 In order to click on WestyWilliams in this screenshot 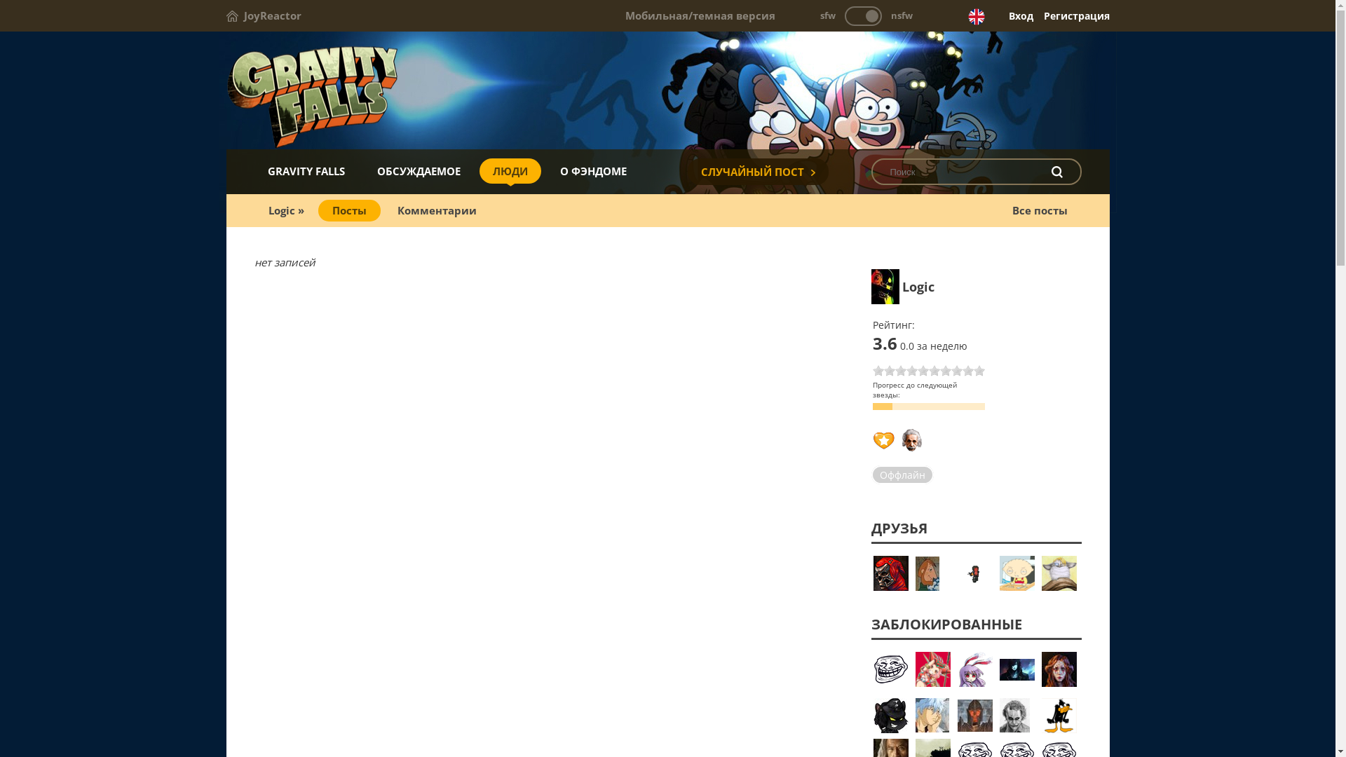, I will do `click(975, 717)`.